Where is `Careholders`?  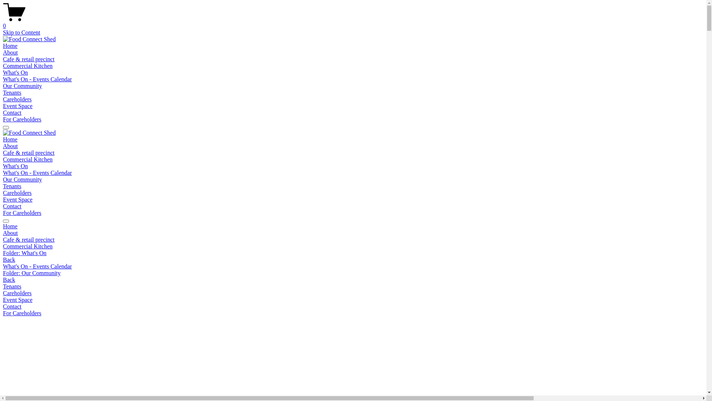
Careholders is located at coordinates (17, 193).